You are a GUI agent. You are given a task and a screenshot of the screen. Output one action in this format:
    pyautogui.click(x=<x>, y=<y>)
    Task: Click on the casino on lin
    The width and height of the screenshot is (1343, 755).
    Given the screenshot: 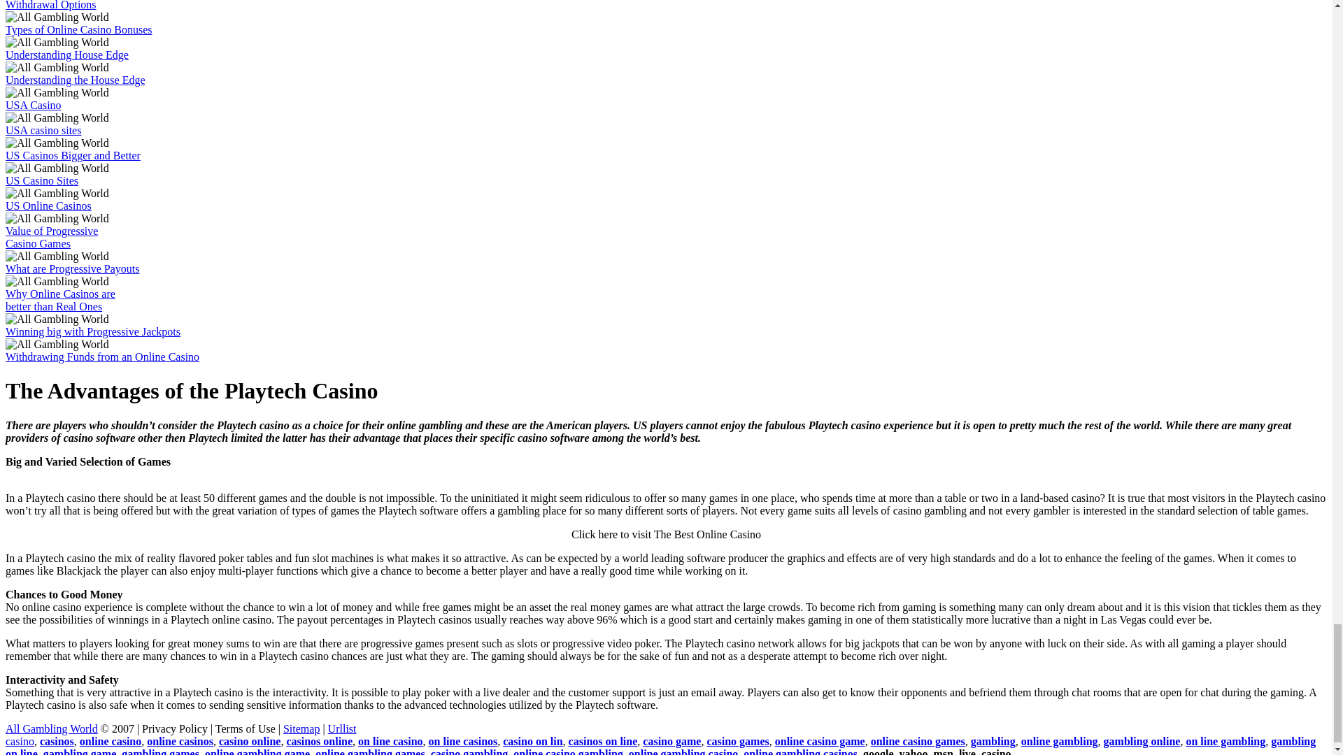 What is the action you would take?
    pyautogui.click(x=532, y=741)
    